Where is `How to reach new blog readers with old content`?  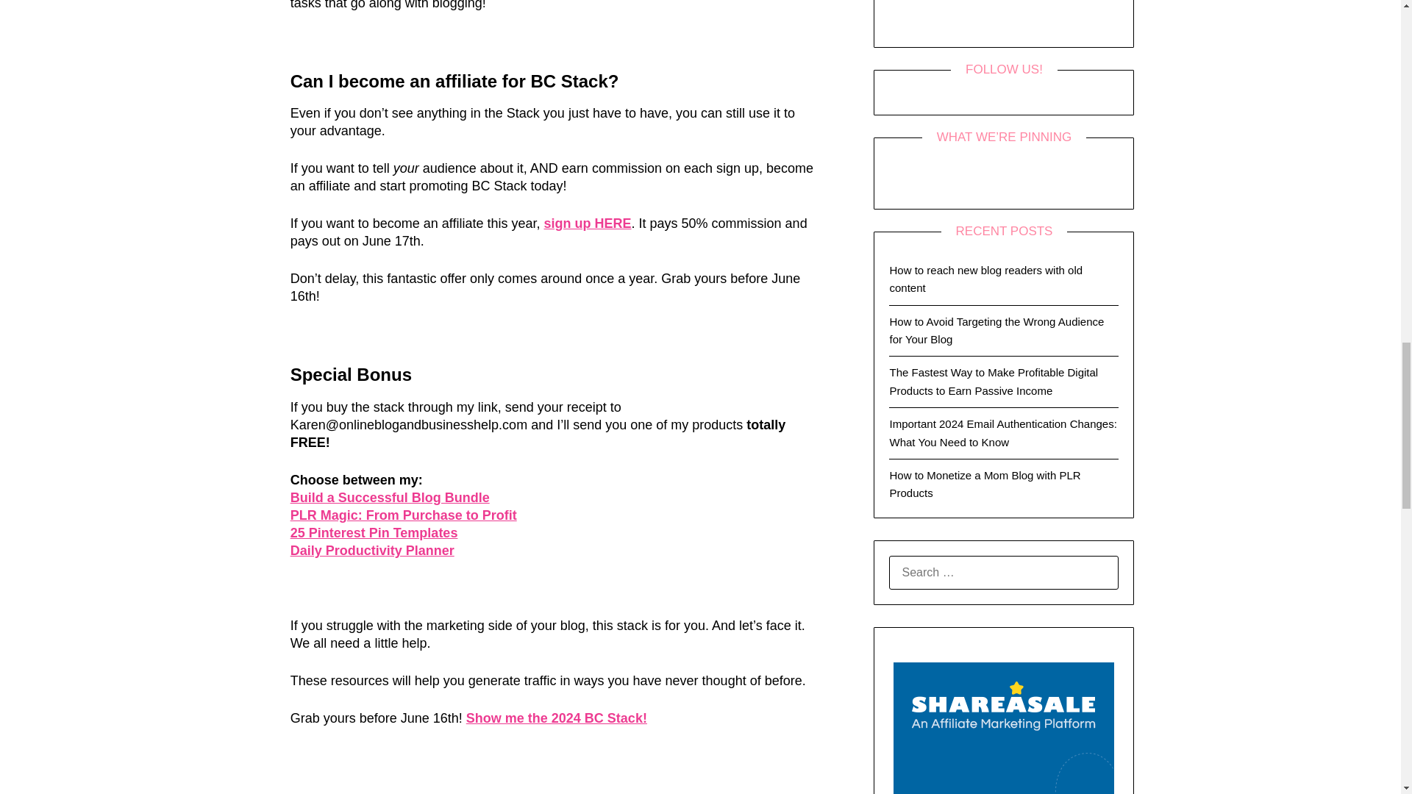
How to reach new blog readers with old content is located at coordinates (985, 278).